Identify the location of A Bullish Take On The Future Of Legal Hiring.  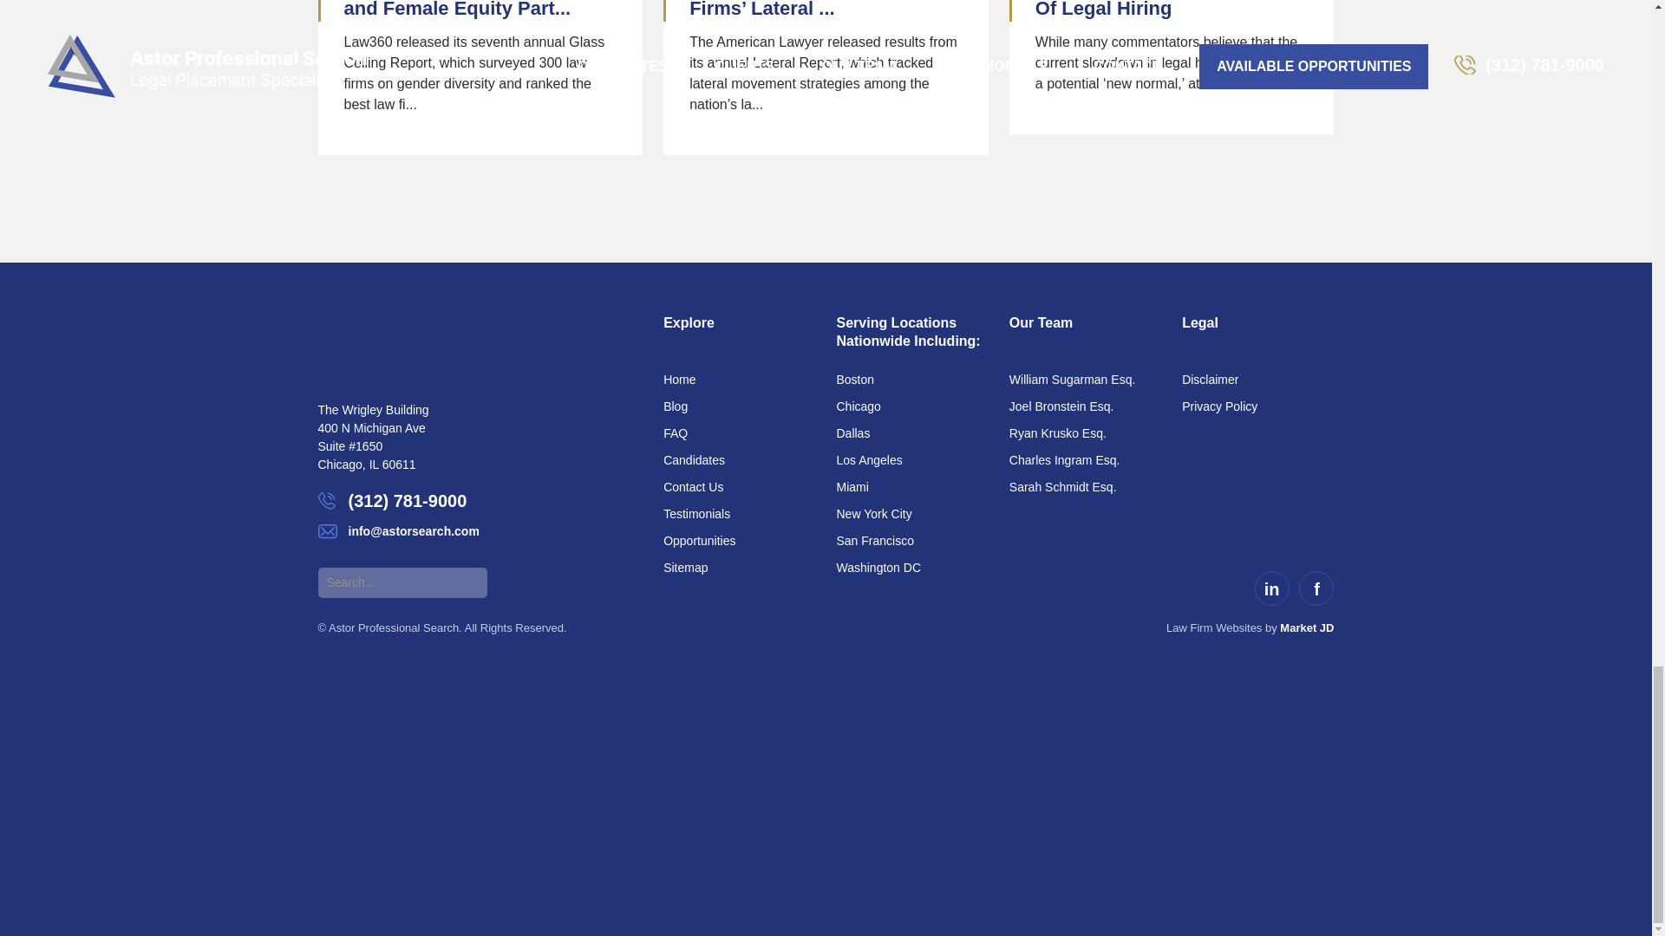
(1167, 10).